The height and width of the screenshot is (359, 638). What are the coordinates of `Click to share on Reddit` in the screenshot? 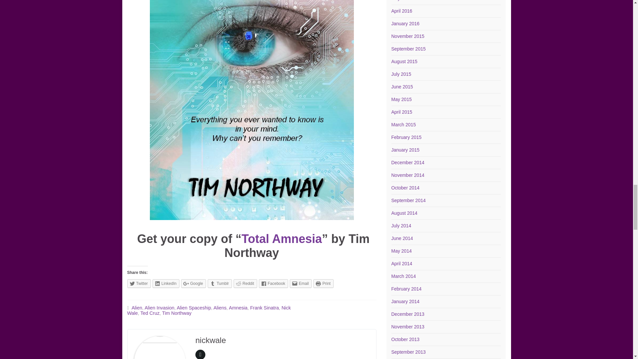 It's located at (245, 284).